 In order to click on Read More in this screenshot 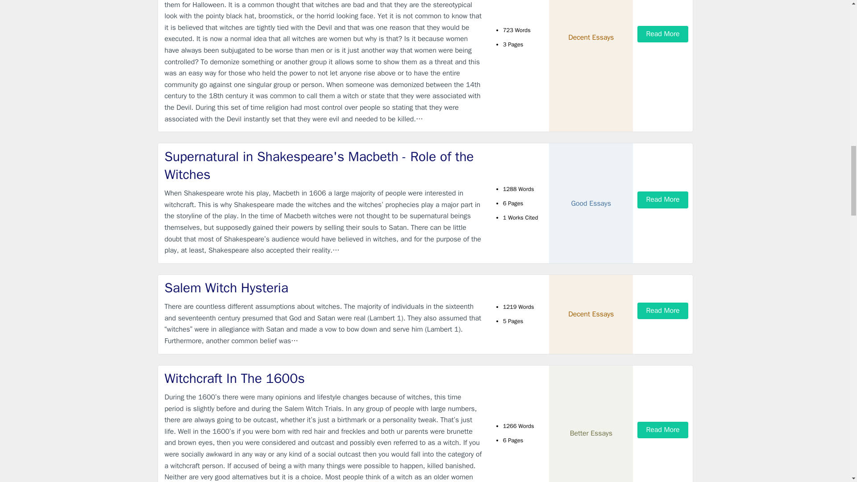, I will do `click(662, 199)`.